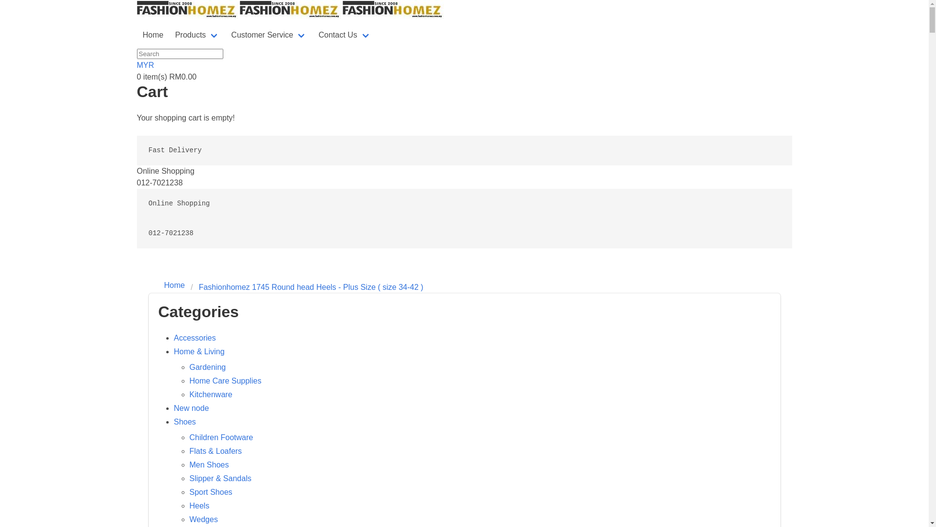  Describe the element at coordinates (208, 367) in the screenshot. I see `Gardening` at that location.